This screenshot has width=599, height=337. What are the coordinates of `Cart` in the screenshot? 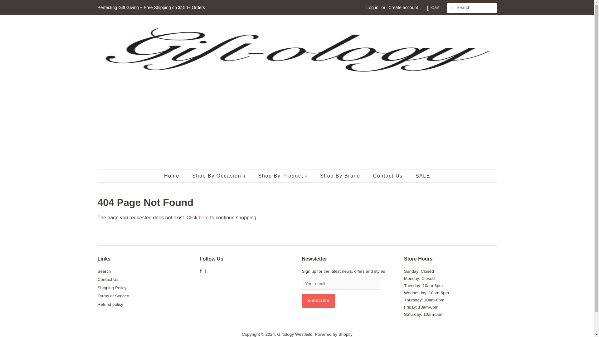 It's located at (435, 7).